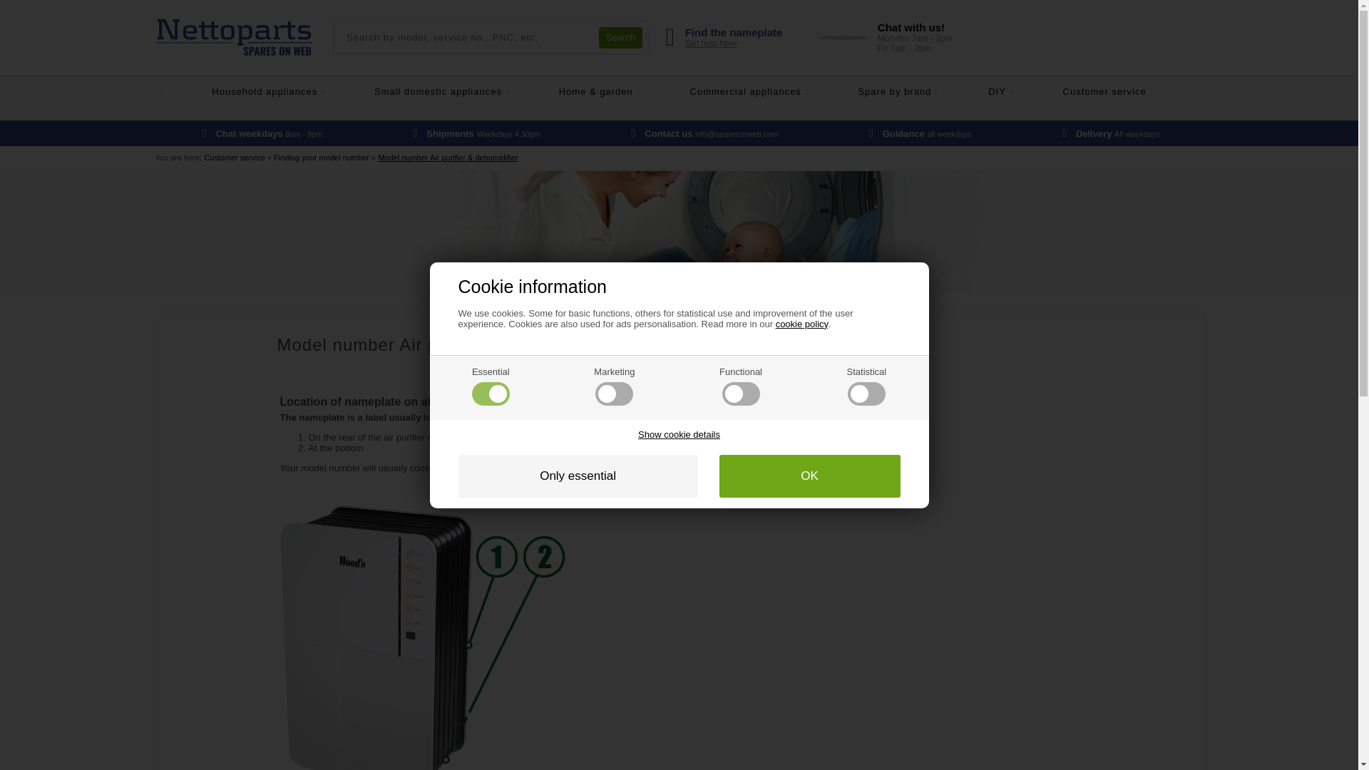  I want to click on Commercial appliances, so click(774, 91).